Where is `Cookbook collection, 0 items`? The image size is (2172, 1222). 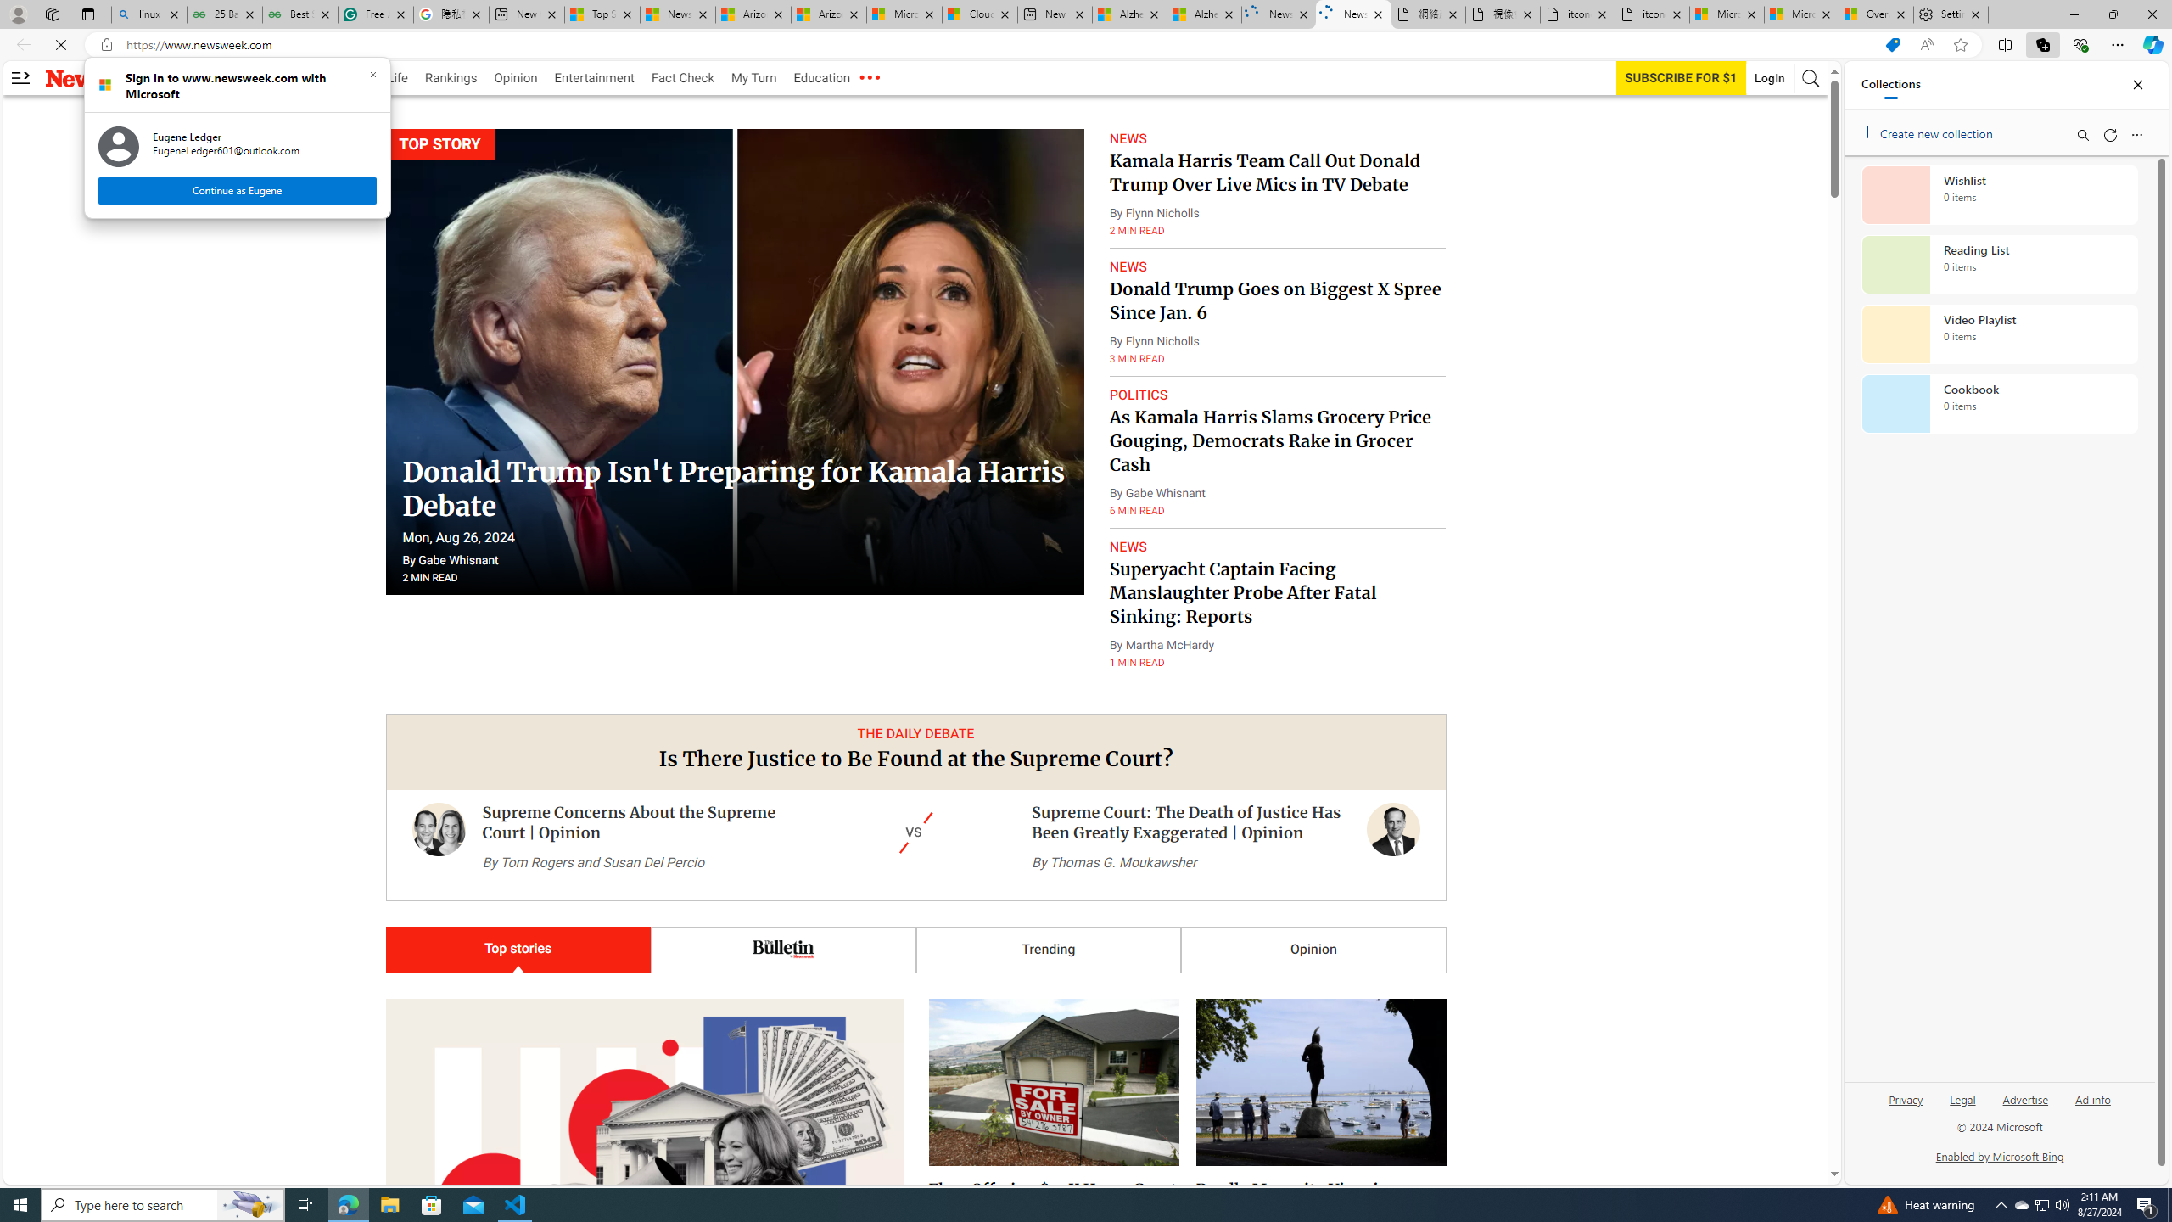 Cookbook collection, 0 items is located at coordinates (1999, 404).